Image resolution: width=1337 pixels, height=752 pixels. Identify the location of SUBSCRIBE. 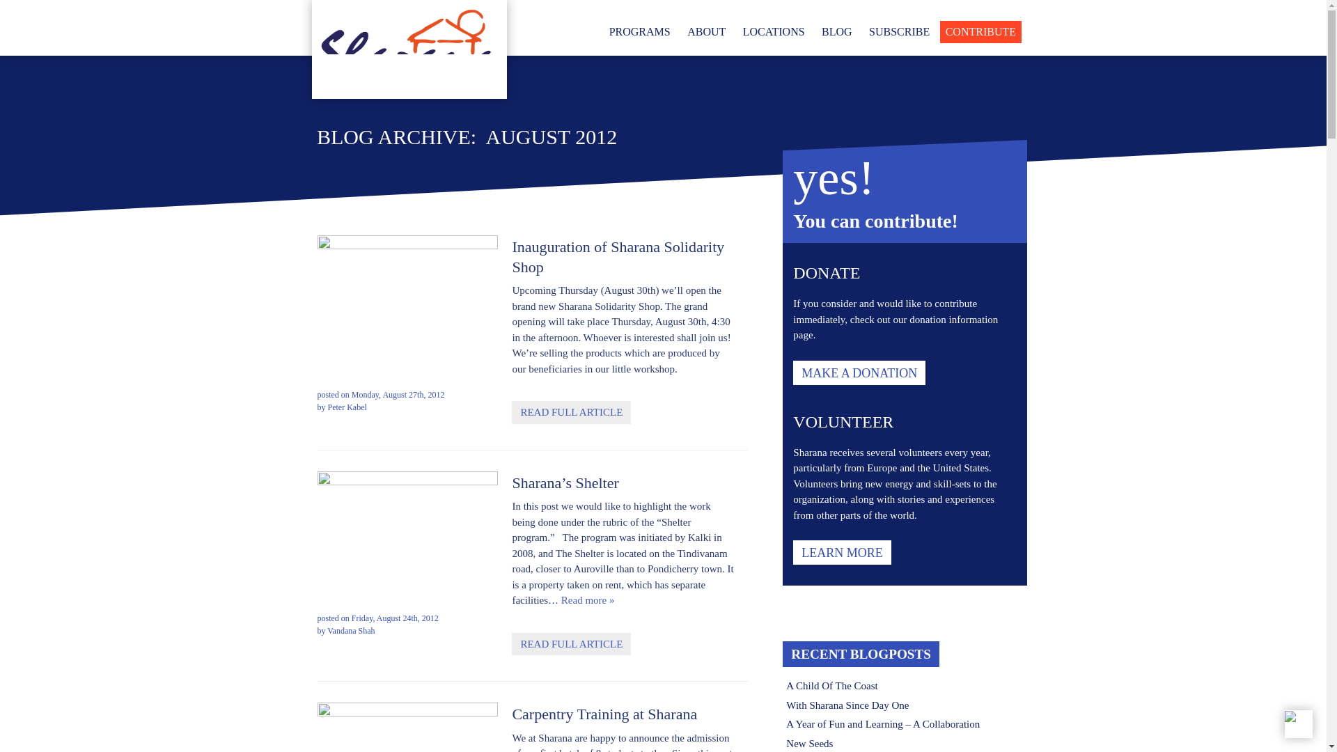
(899, 32).